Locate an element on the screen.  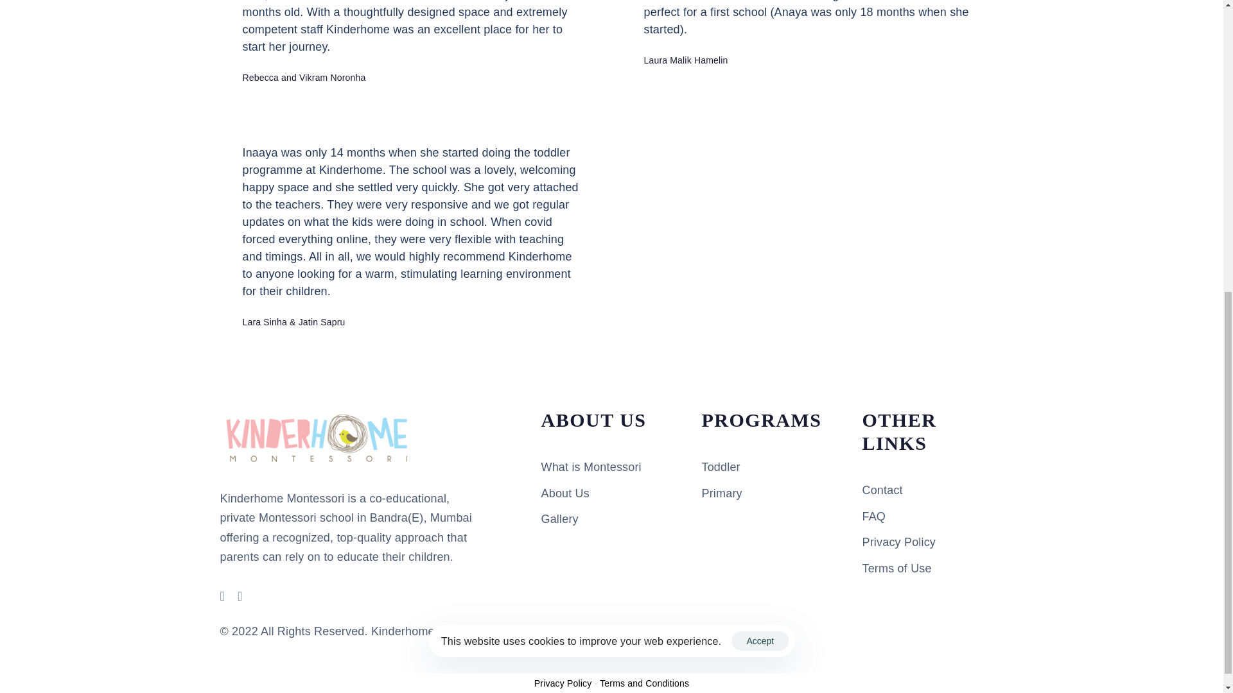
Terms of Use is located at coordinates (932, 569).